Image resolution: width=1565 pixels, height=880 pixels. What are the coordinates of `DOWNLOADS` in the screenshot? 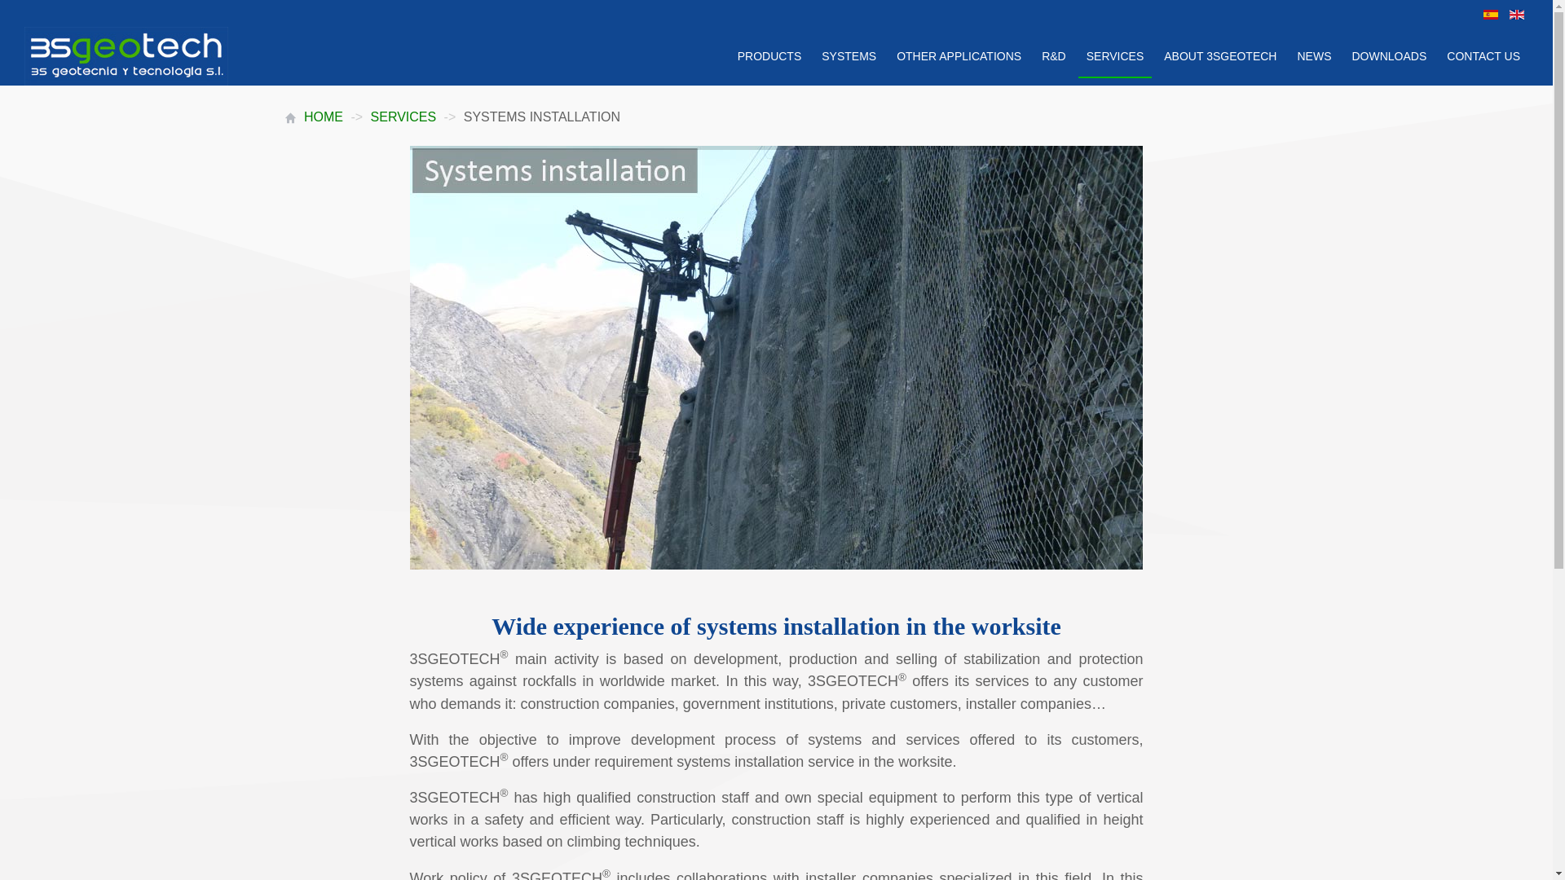 It's located at (1389, 57).